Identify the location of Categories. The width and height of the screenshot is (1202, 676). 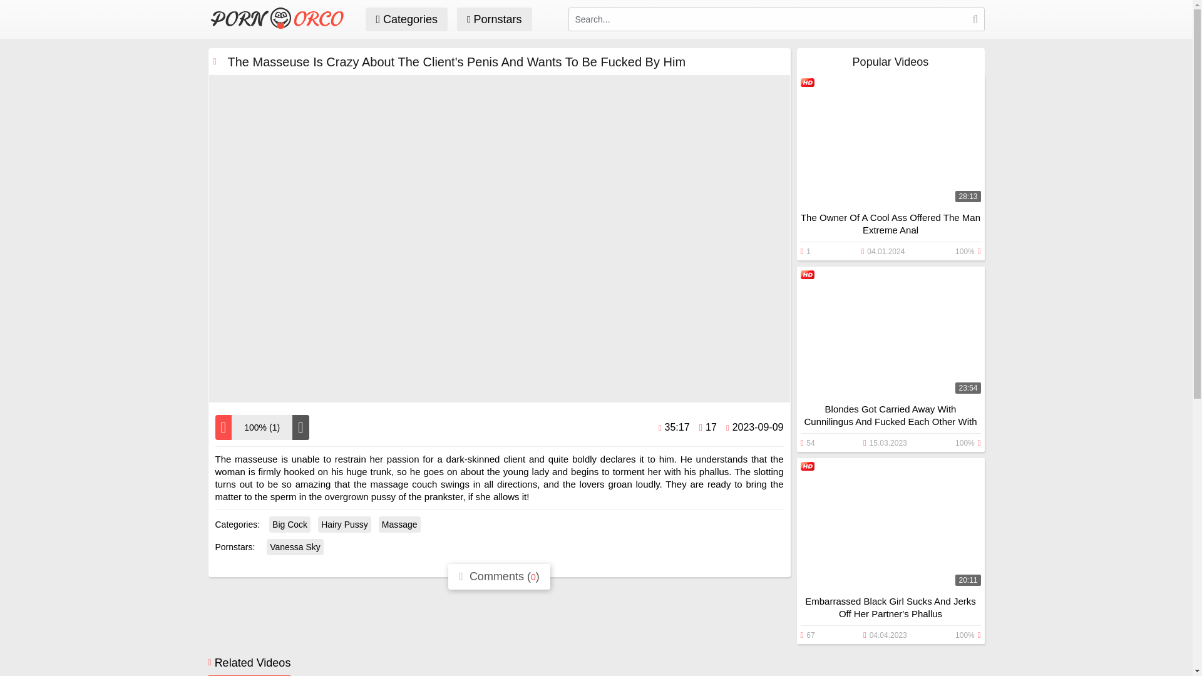
(406, 19).